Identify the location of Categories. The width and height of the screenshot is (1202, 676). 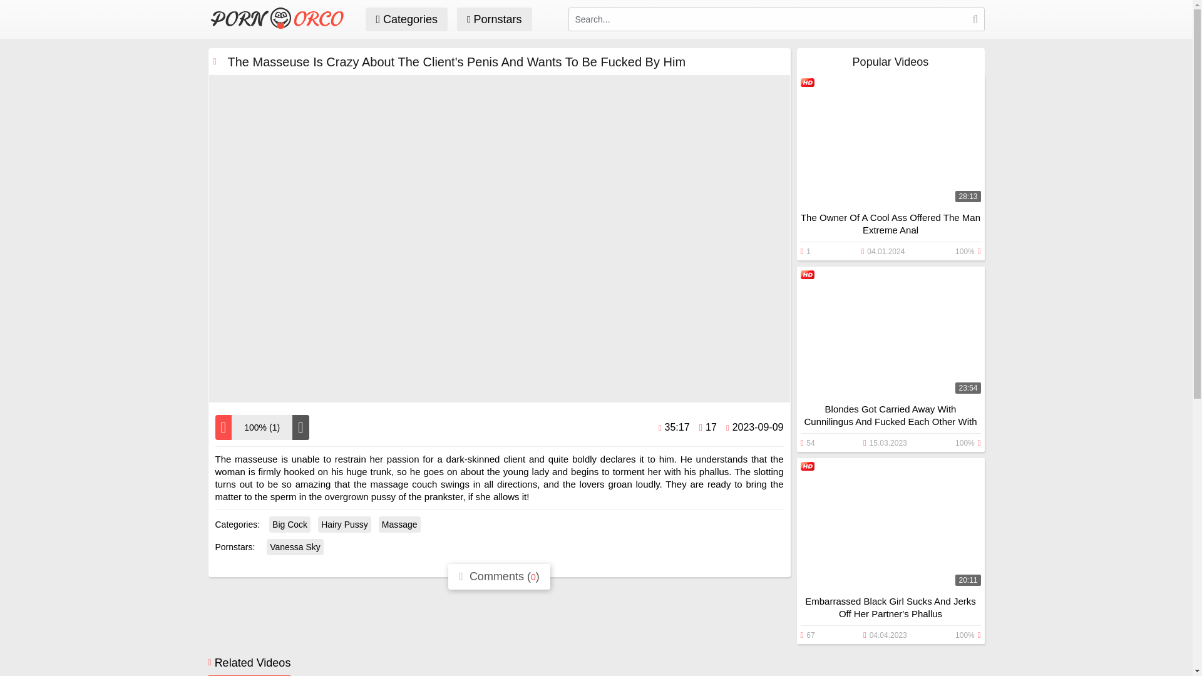
(406, 19).